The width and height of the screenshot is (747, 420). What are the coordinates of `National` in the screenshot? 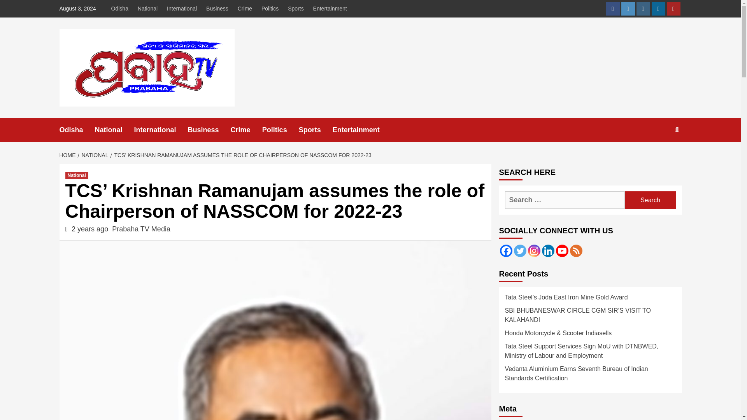 It's located at (114, 130).